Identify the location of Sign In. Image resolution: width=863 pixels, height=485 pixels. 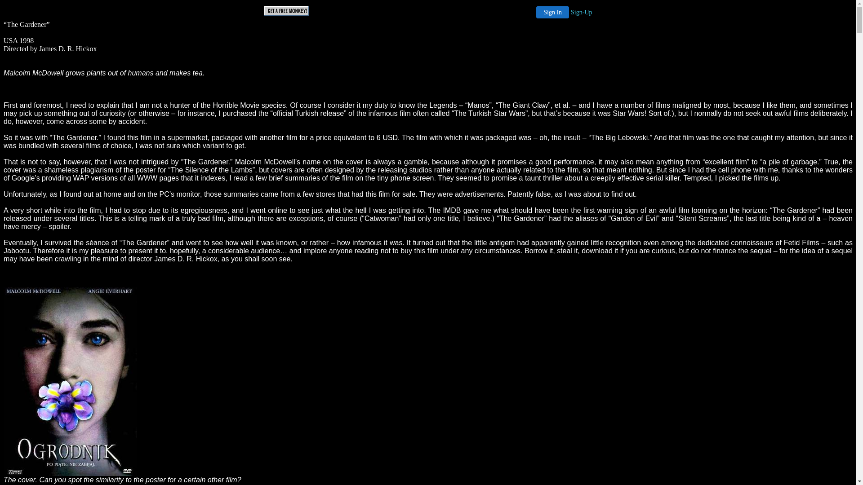
(553, 13).